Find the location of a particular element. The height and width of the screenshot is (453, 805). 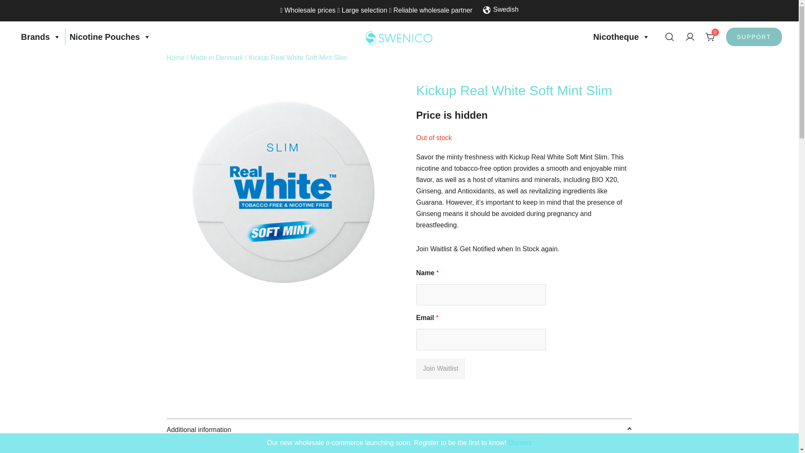

Swedish is located at coordinates (501, 10).